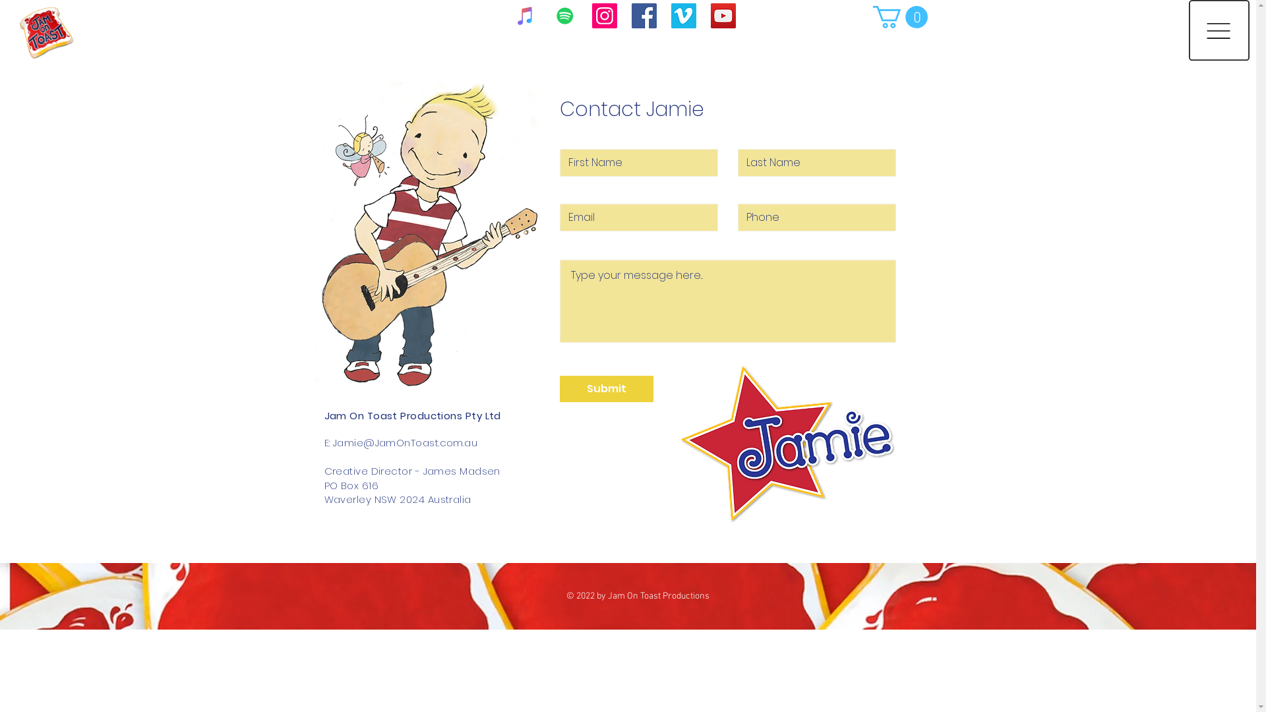 The height and width of the screenshot is (712, 1266). Describe the element at coordinates (405, 443) in the screenshot. I see `Jamie@JamOnToast.com.au` at that location.